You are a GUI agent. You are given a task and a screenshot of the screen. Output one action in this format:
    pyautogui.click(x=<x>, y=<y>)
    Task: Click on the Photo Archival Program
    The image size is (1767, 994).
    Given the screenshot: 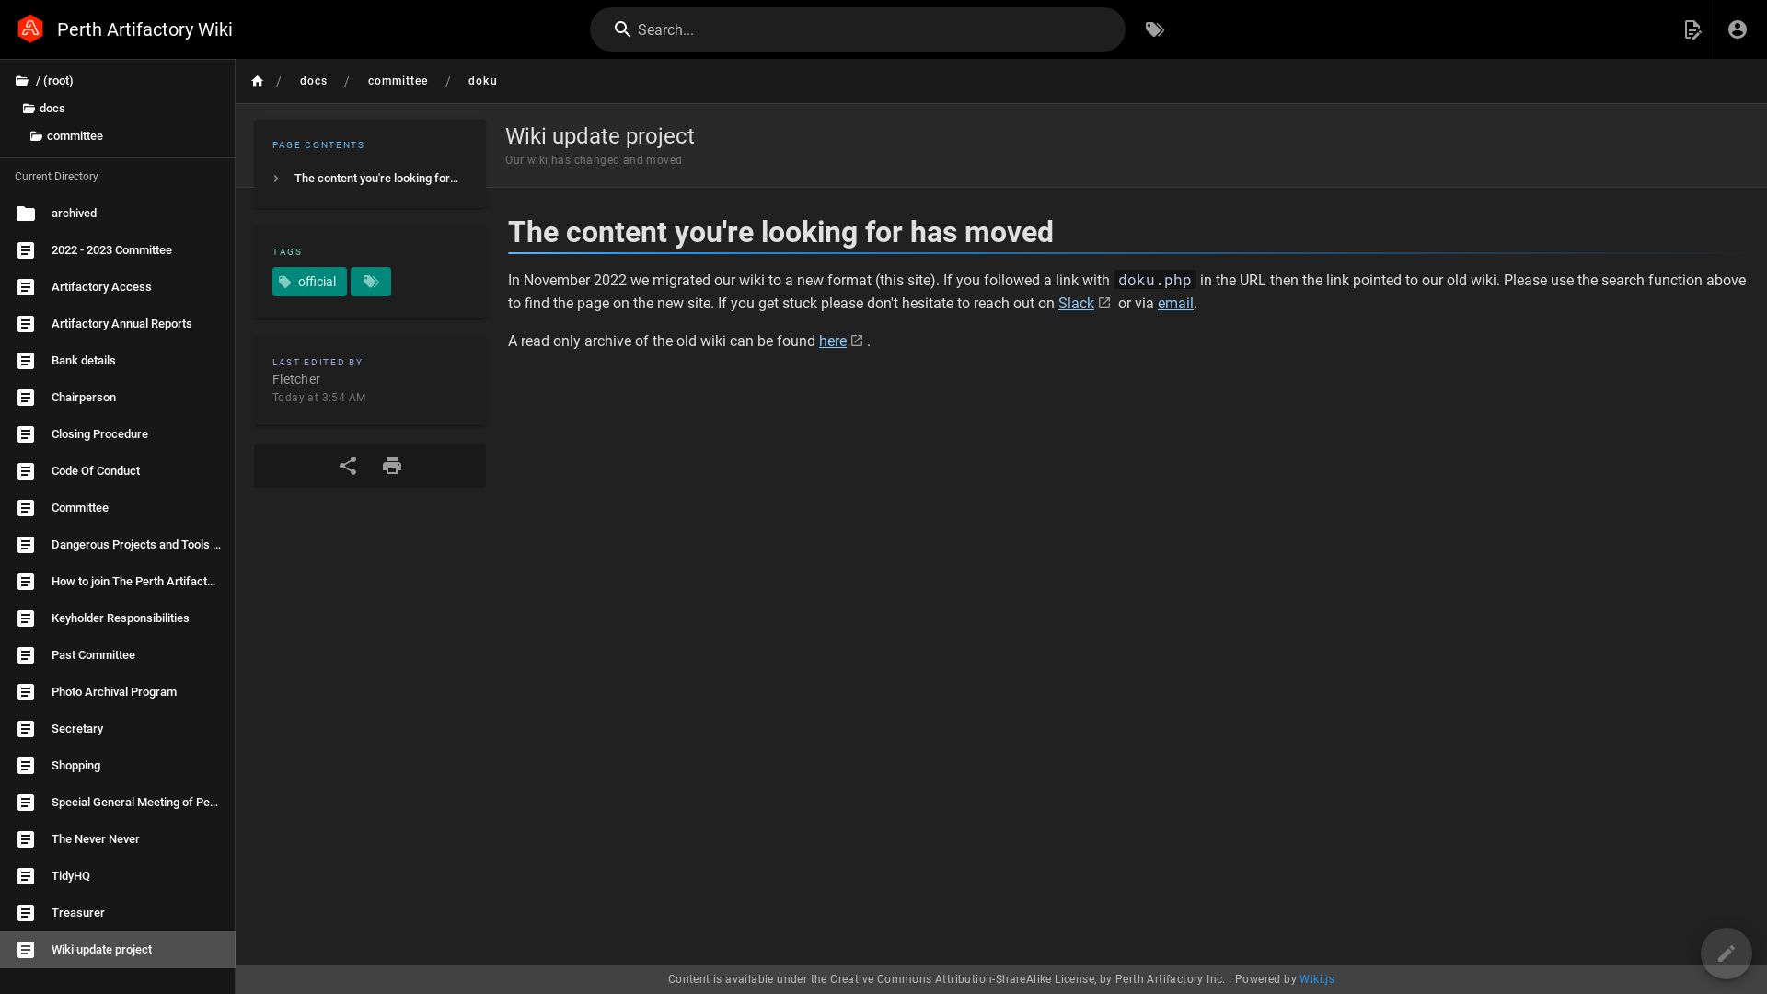 What is the action you would take?
    pyautogui.click(x=118, y=692)
    